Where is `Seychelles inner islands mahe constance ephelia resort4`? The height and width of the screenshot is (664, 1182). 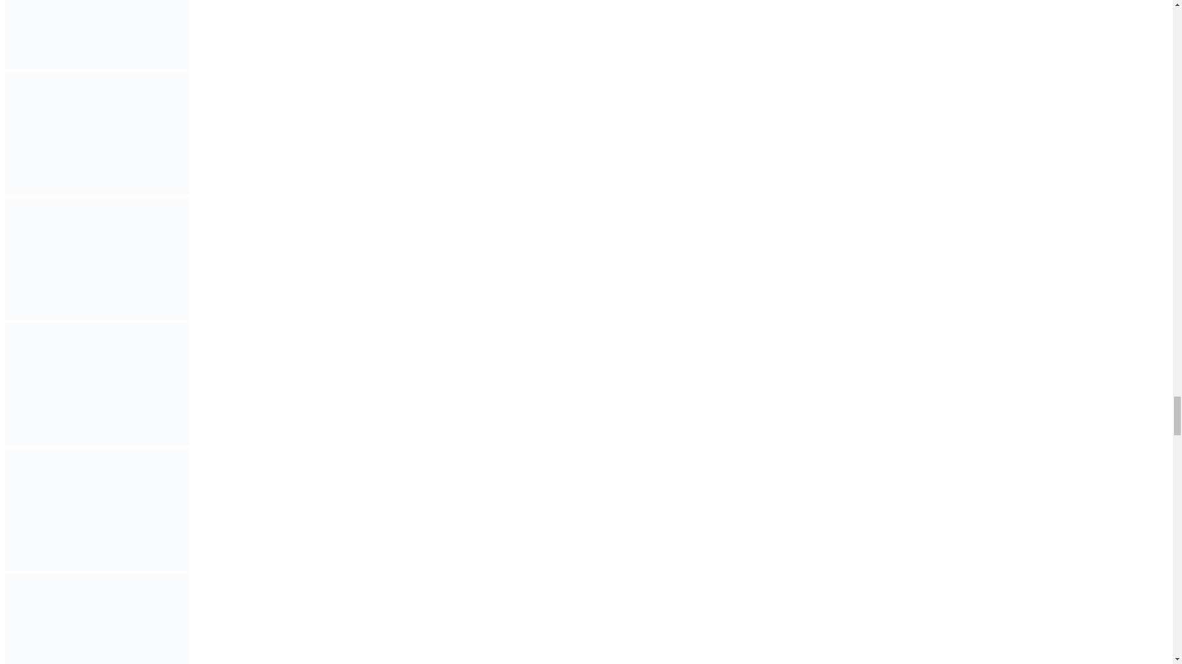
Seychelles inner islands mahe constance ephelia resort4 is located at coordinates (97, 509).